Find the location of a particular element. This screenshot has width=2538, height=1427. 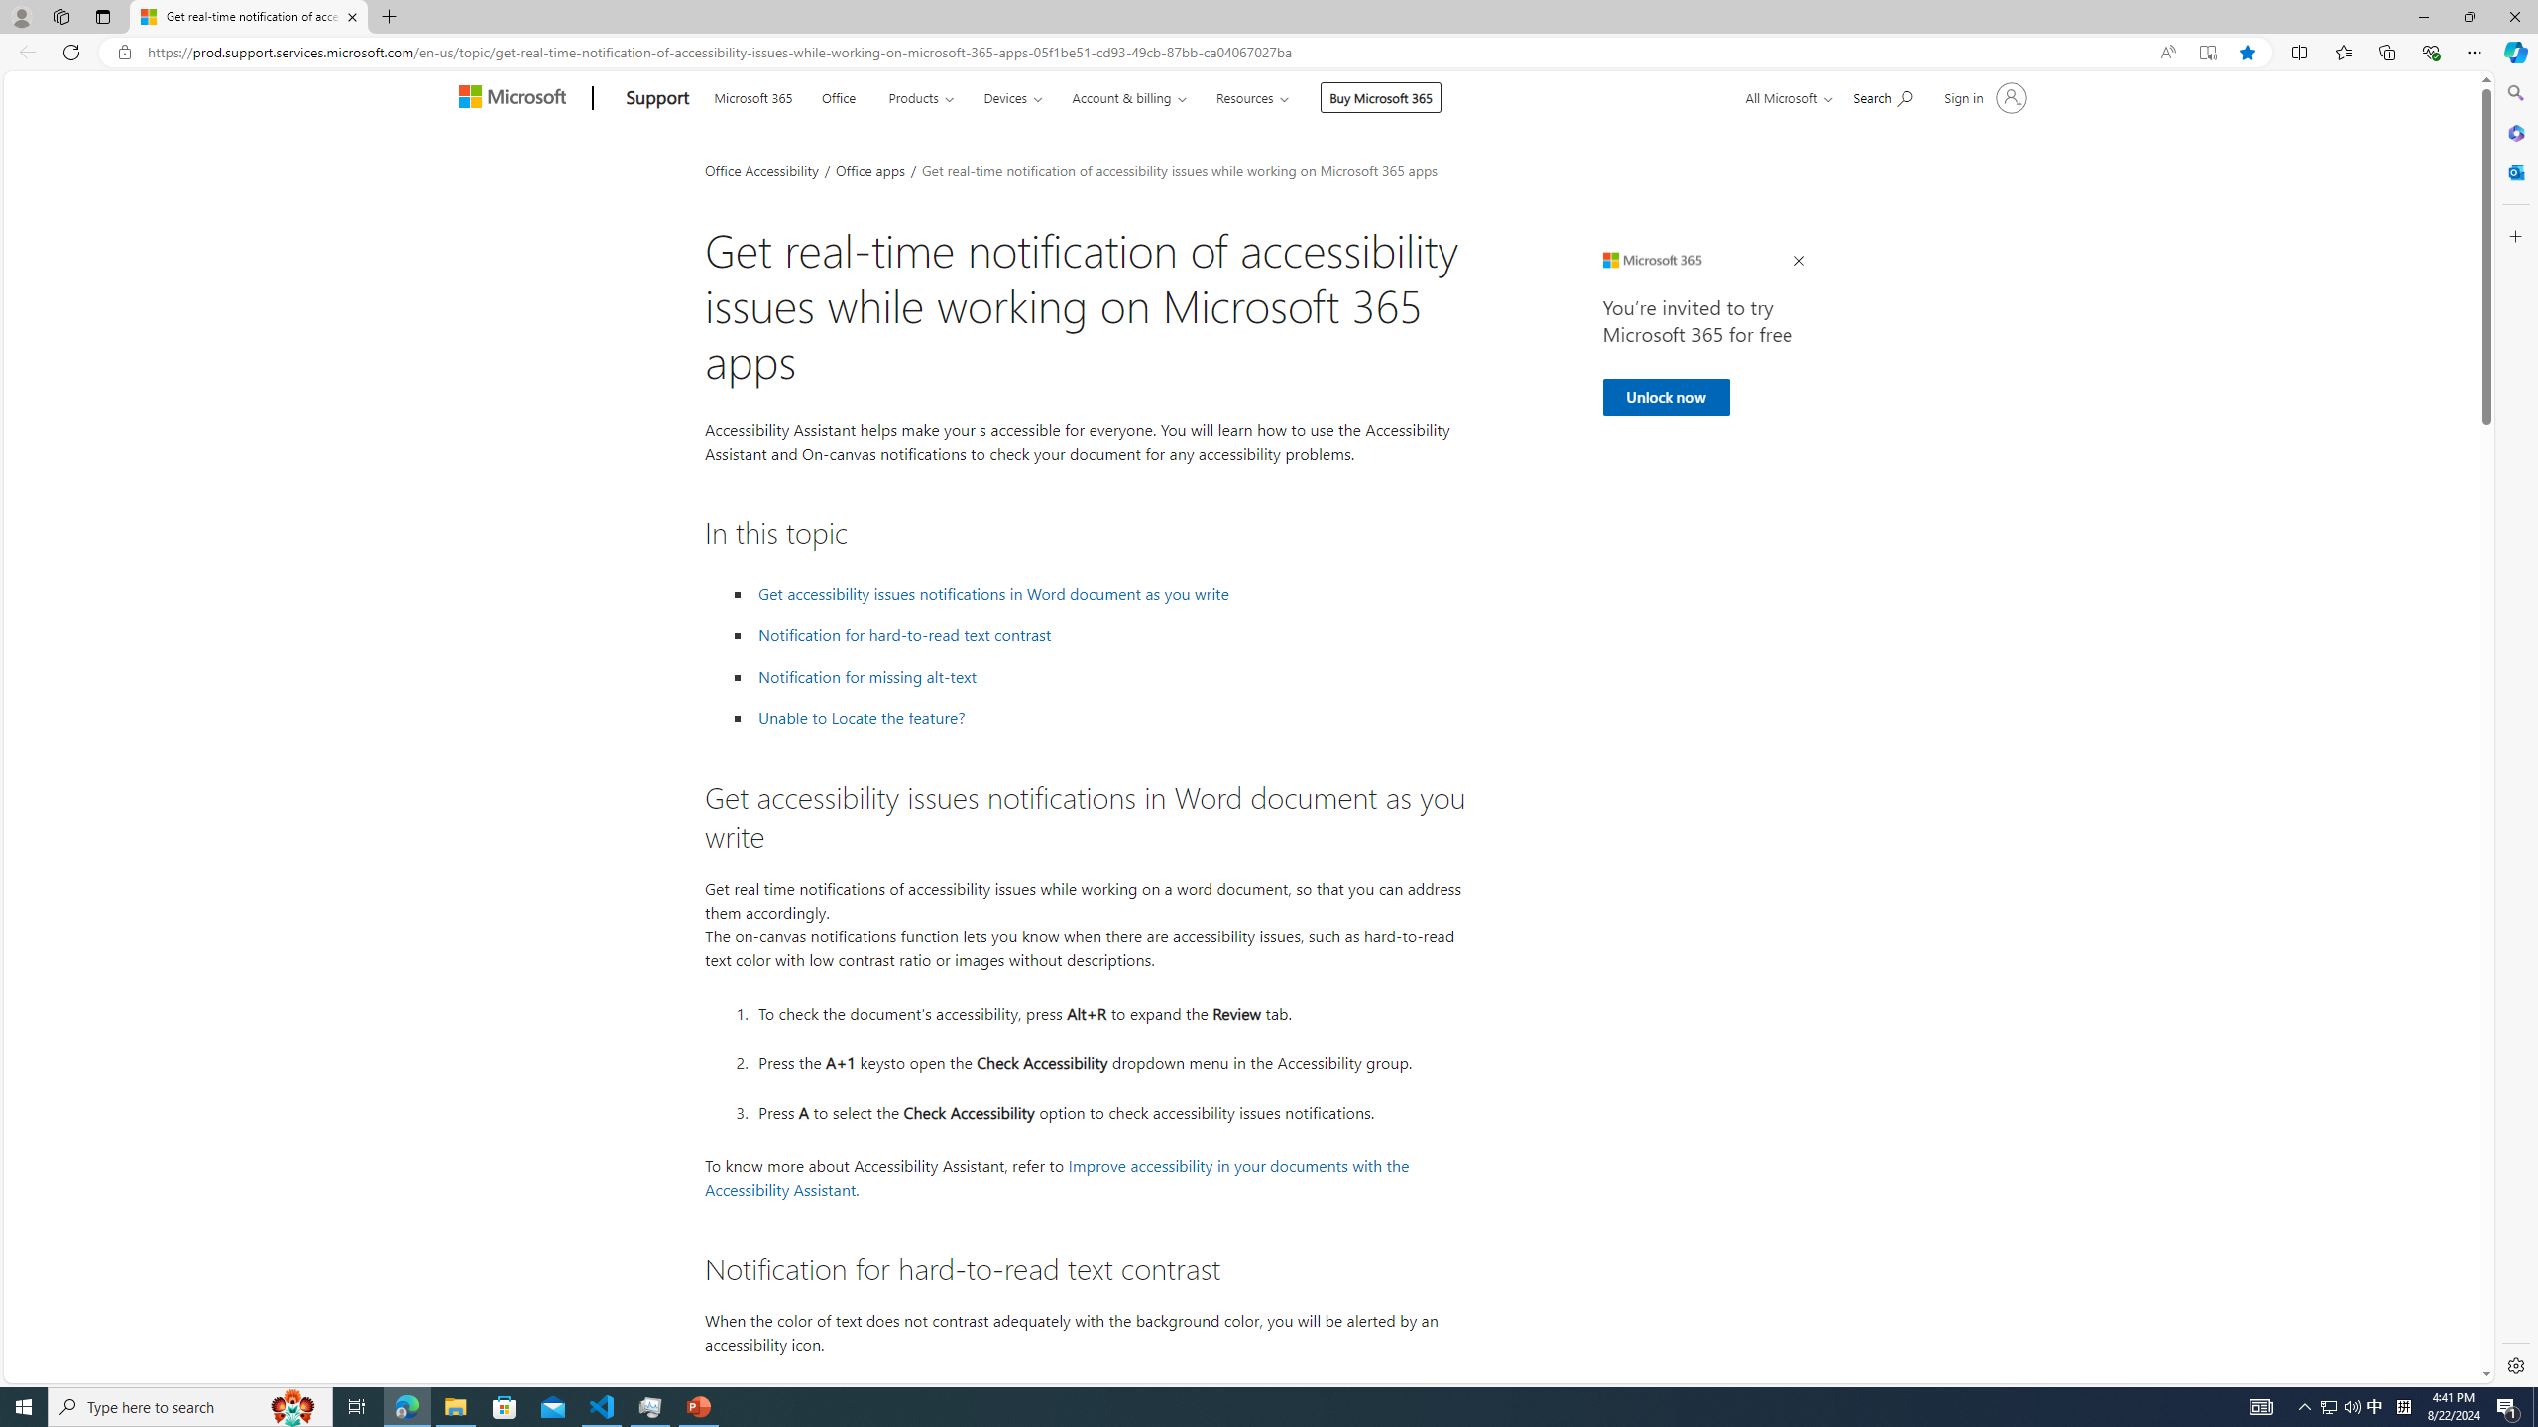

Office apps  is located at coordinates (871, 169).